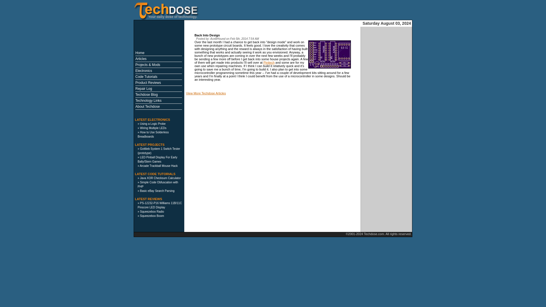 The width and height of the screenshot is (546, 307). I want to click on Simple Code Obfuscation with PHP, so click(158, 184).